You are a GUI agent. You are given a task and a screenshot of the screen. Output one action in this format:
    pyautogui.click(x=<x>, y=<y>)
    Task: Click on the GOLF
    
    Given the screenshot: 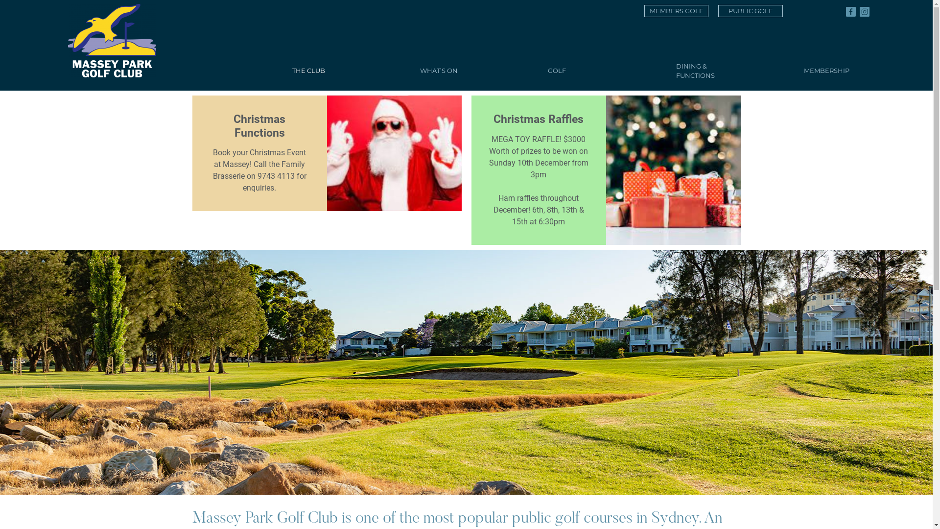 What is the action you would take?
    pyautogui.click(x=604, y=71)
    